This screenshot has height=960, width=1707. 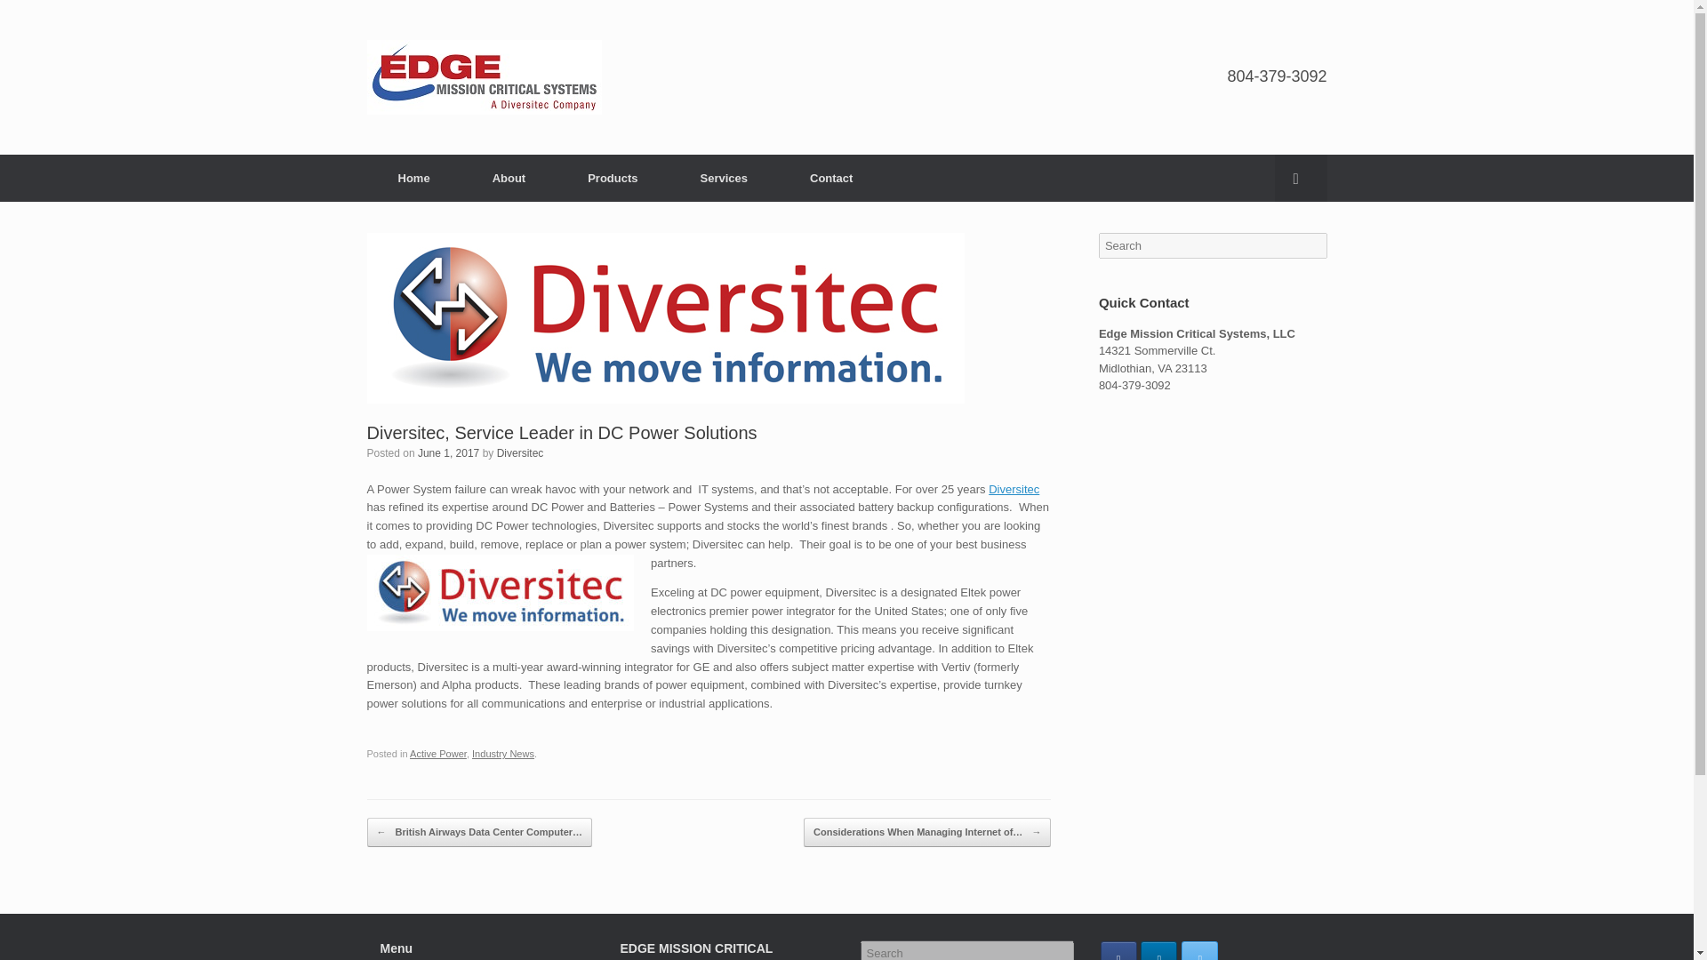 What do you see at coordinates (448, 453) in the screenshot?
I see `6:00 PM` at bounding box center [448, 453].